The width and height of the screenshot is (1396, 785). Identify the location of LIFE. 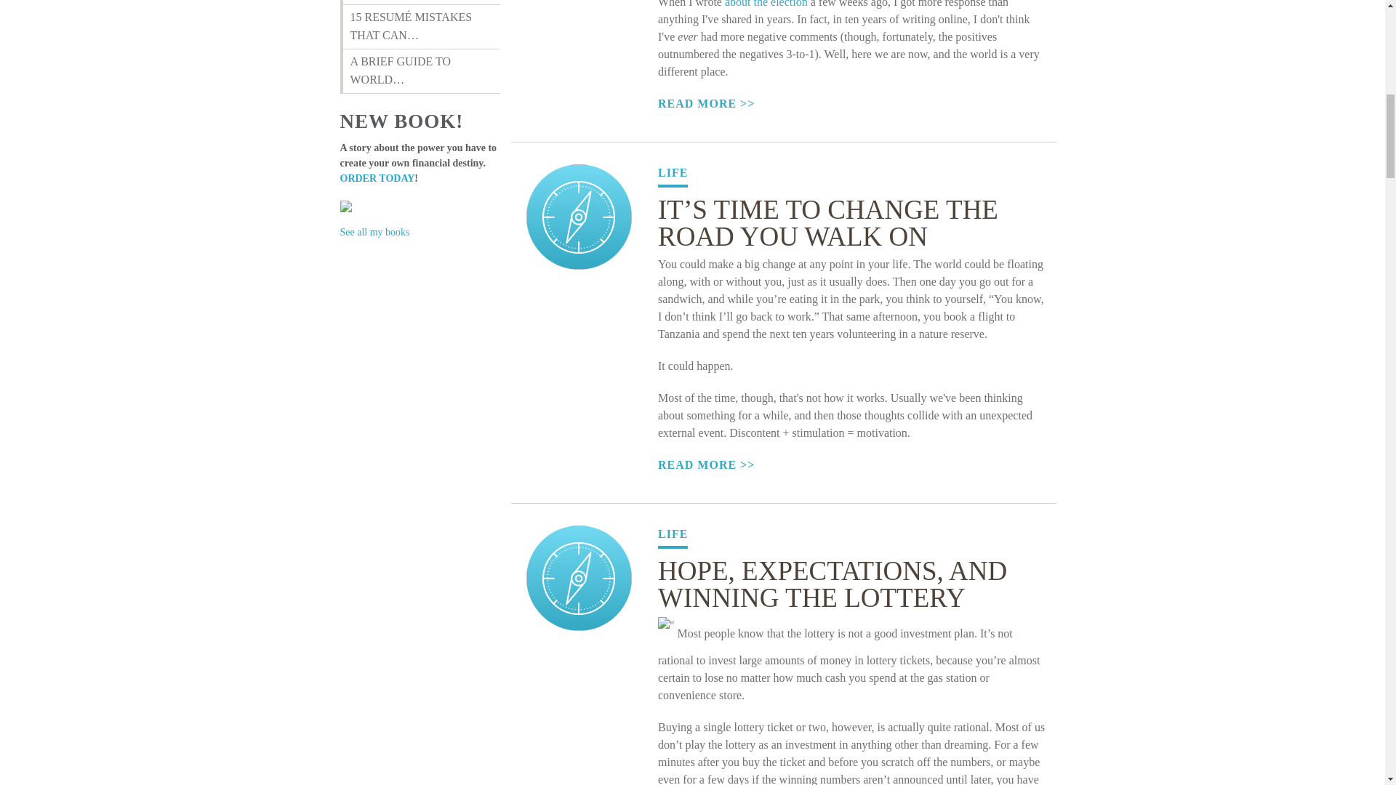
(673, 536).